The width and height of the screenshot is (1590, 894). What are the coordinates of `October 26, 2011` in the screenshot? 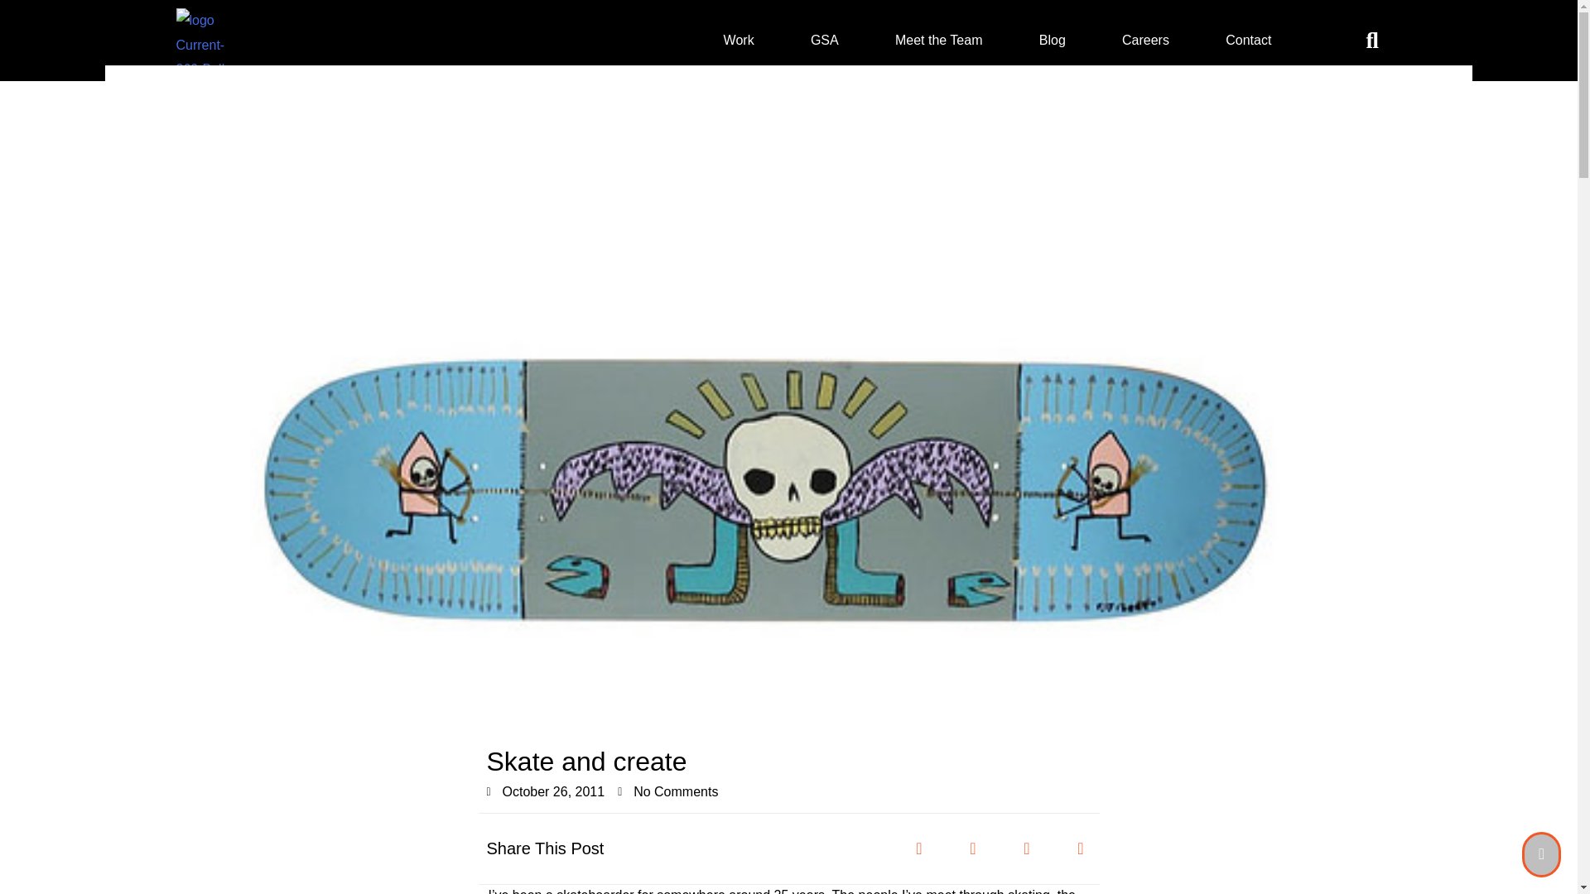 It's located at (546, 791).